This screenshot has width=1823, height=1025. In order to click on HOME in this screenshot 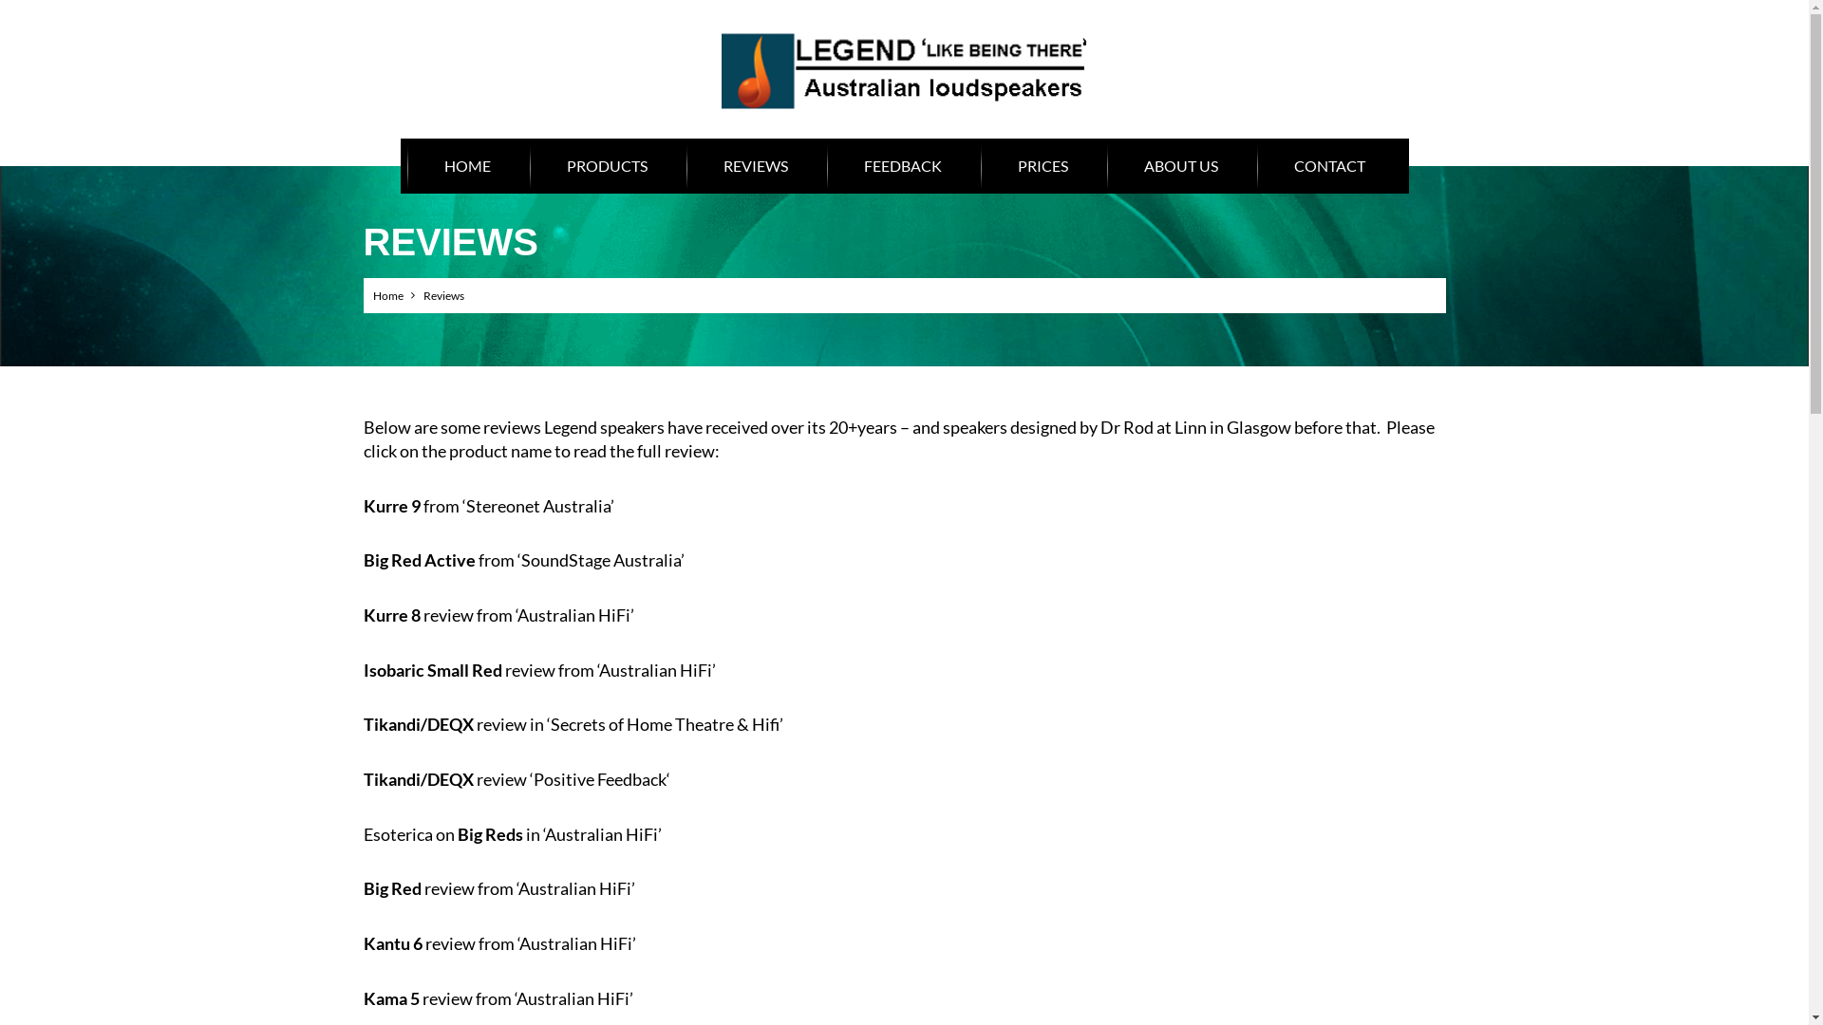, I will do `click(467, 166)`.